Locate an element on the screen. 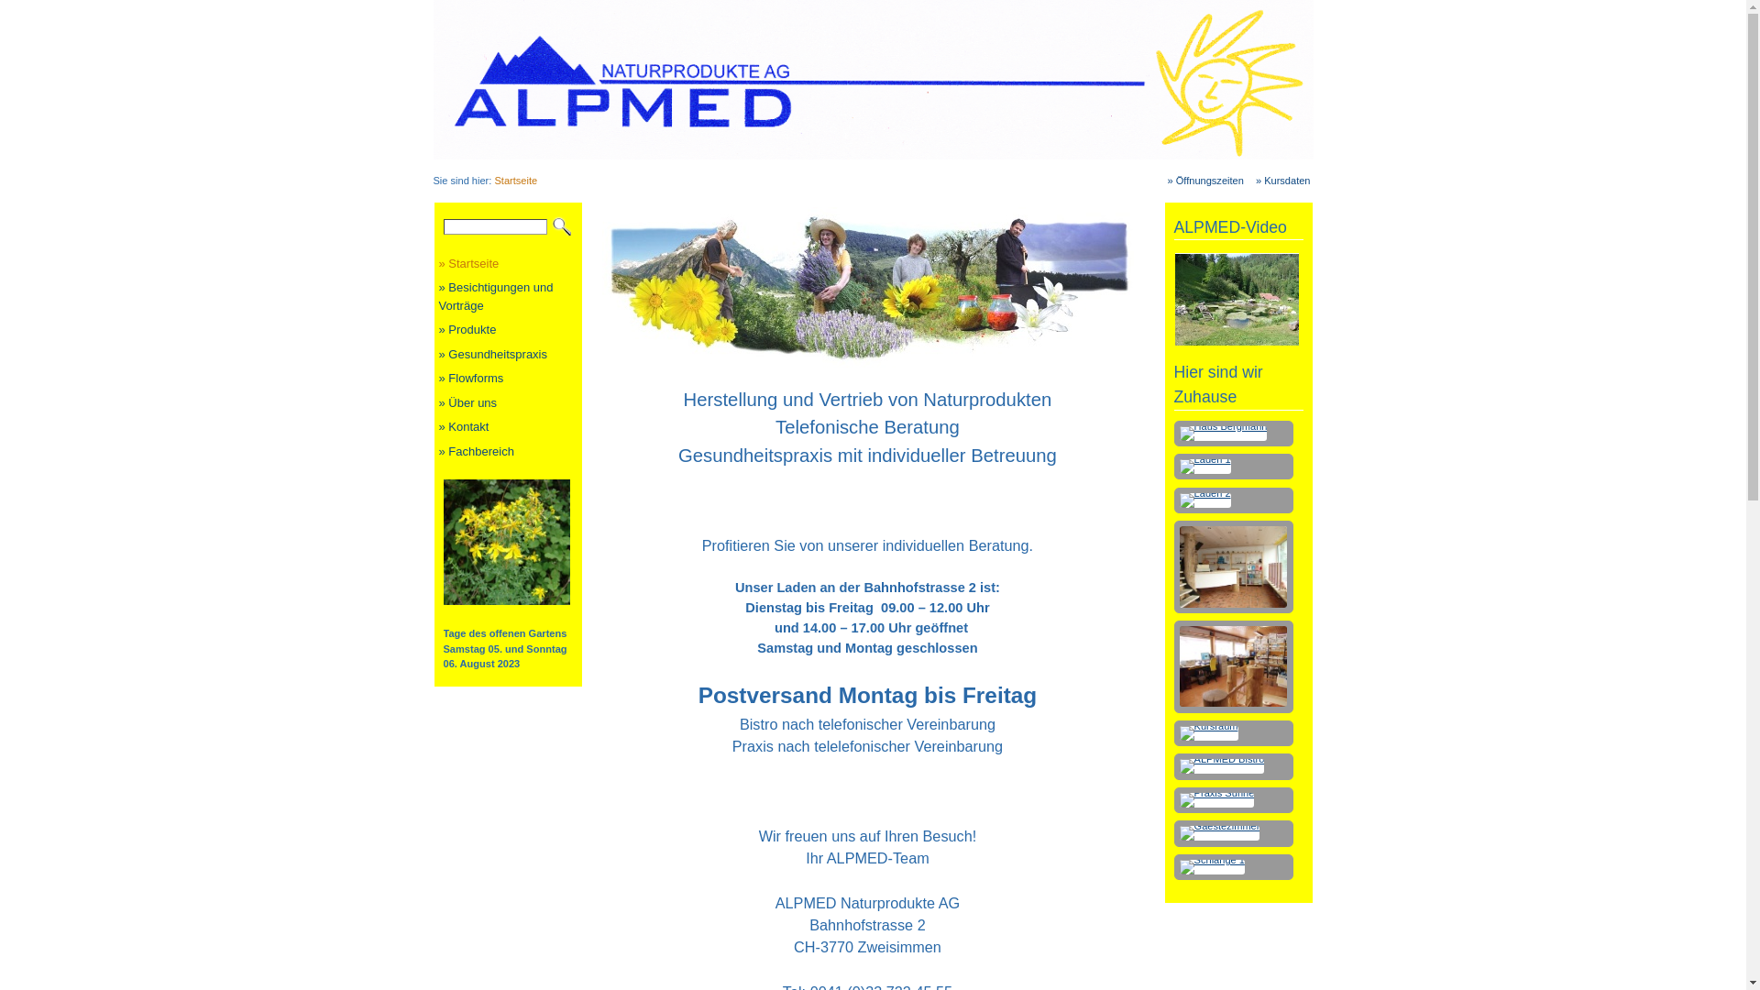  Kursraum is located at coordinates (1234, 733).